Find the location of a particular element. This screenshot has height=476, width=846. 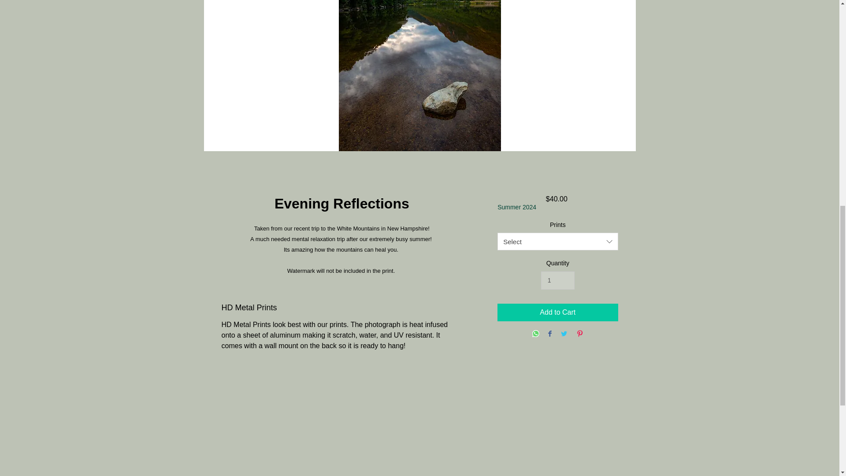

Select is located at coordinates (557, 242).